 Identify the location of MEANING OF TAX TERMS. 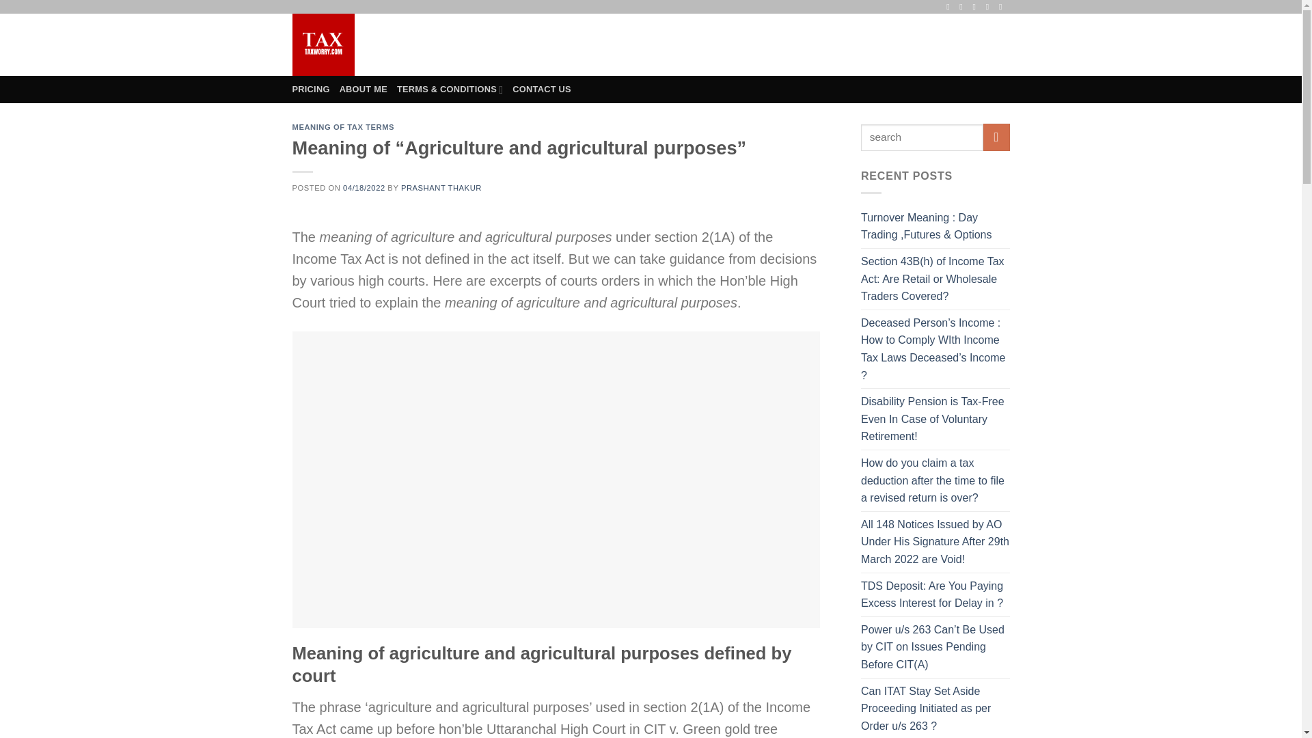
(343, 127).